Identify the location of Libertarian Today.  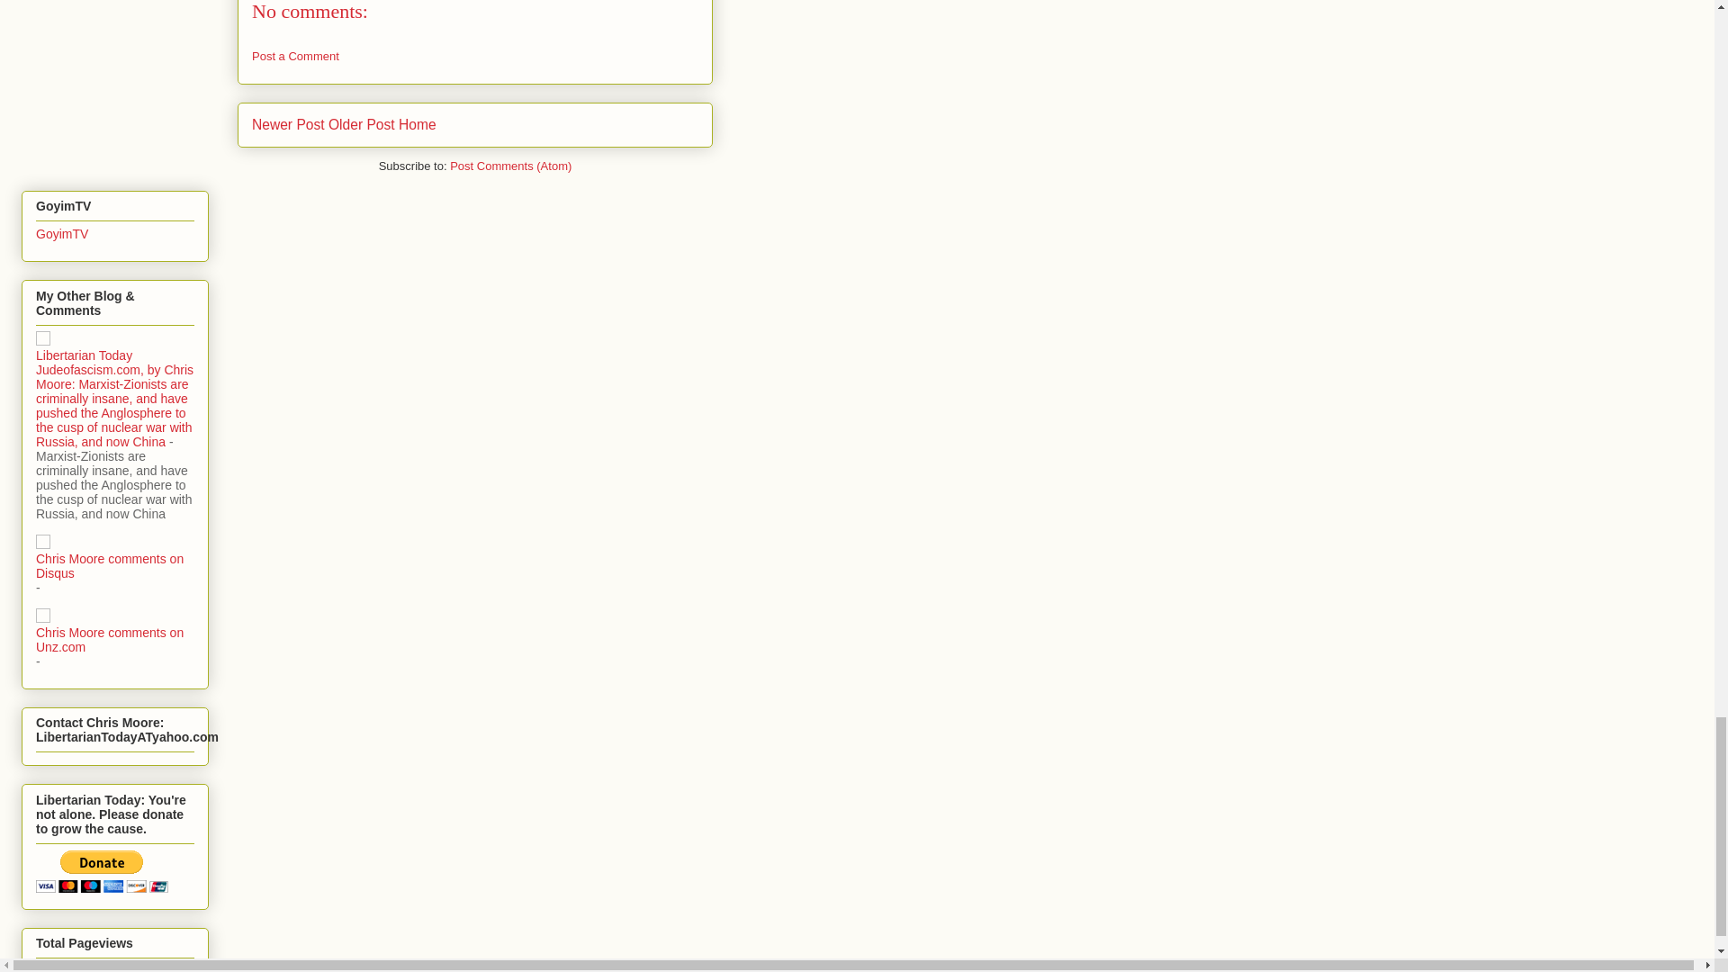
(85, 355).